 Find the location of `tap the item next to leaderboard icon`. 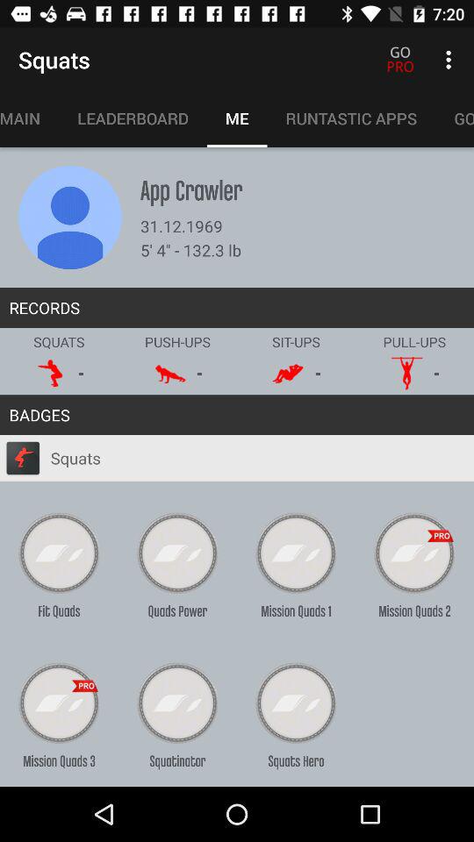

tap the item next to leaderboard icon is located at coordinates (30, 118).